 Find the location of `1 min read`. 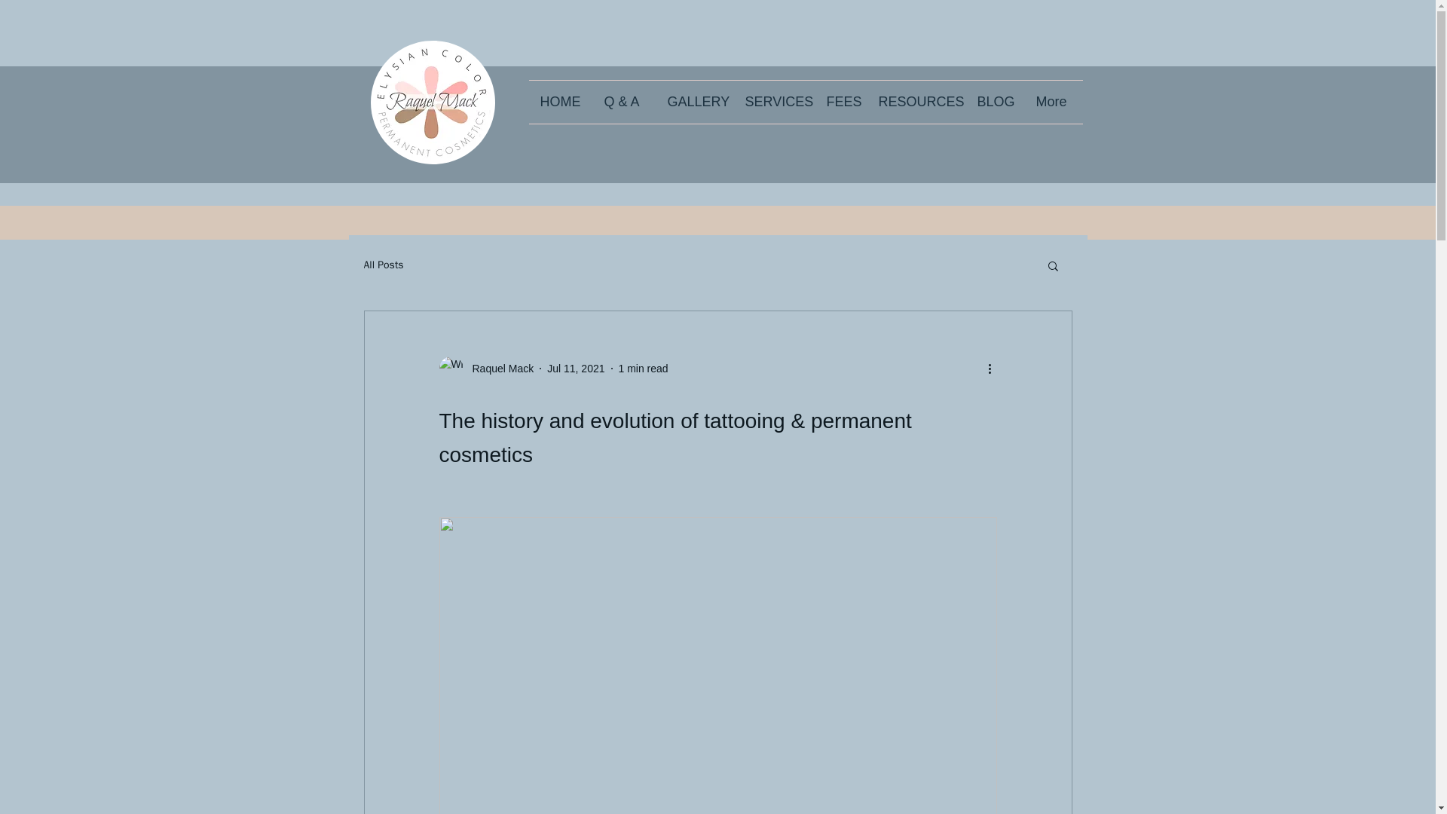

1 min read is located at coordinates (642, 367).